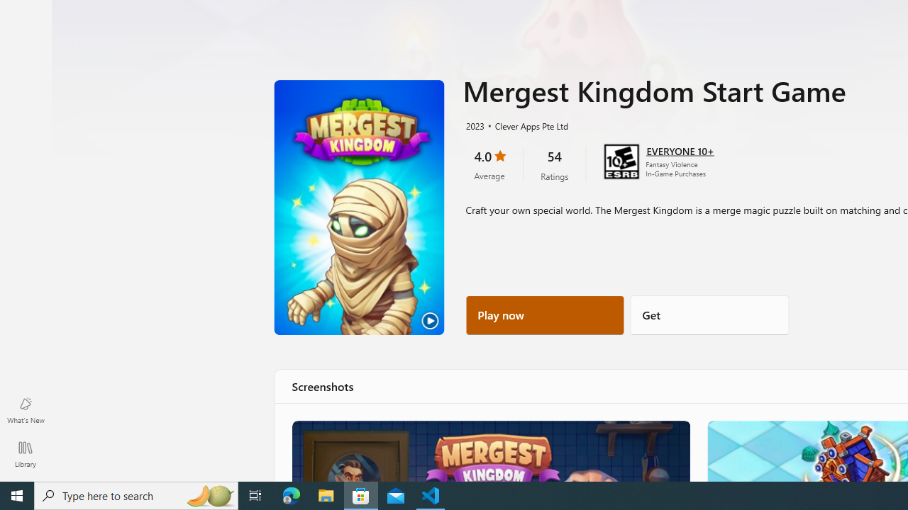  What do you see at coordinates (526, 125) in the screenshot?
I see `Clever Apps Pte Ltd` at bounding box center [526, 125].